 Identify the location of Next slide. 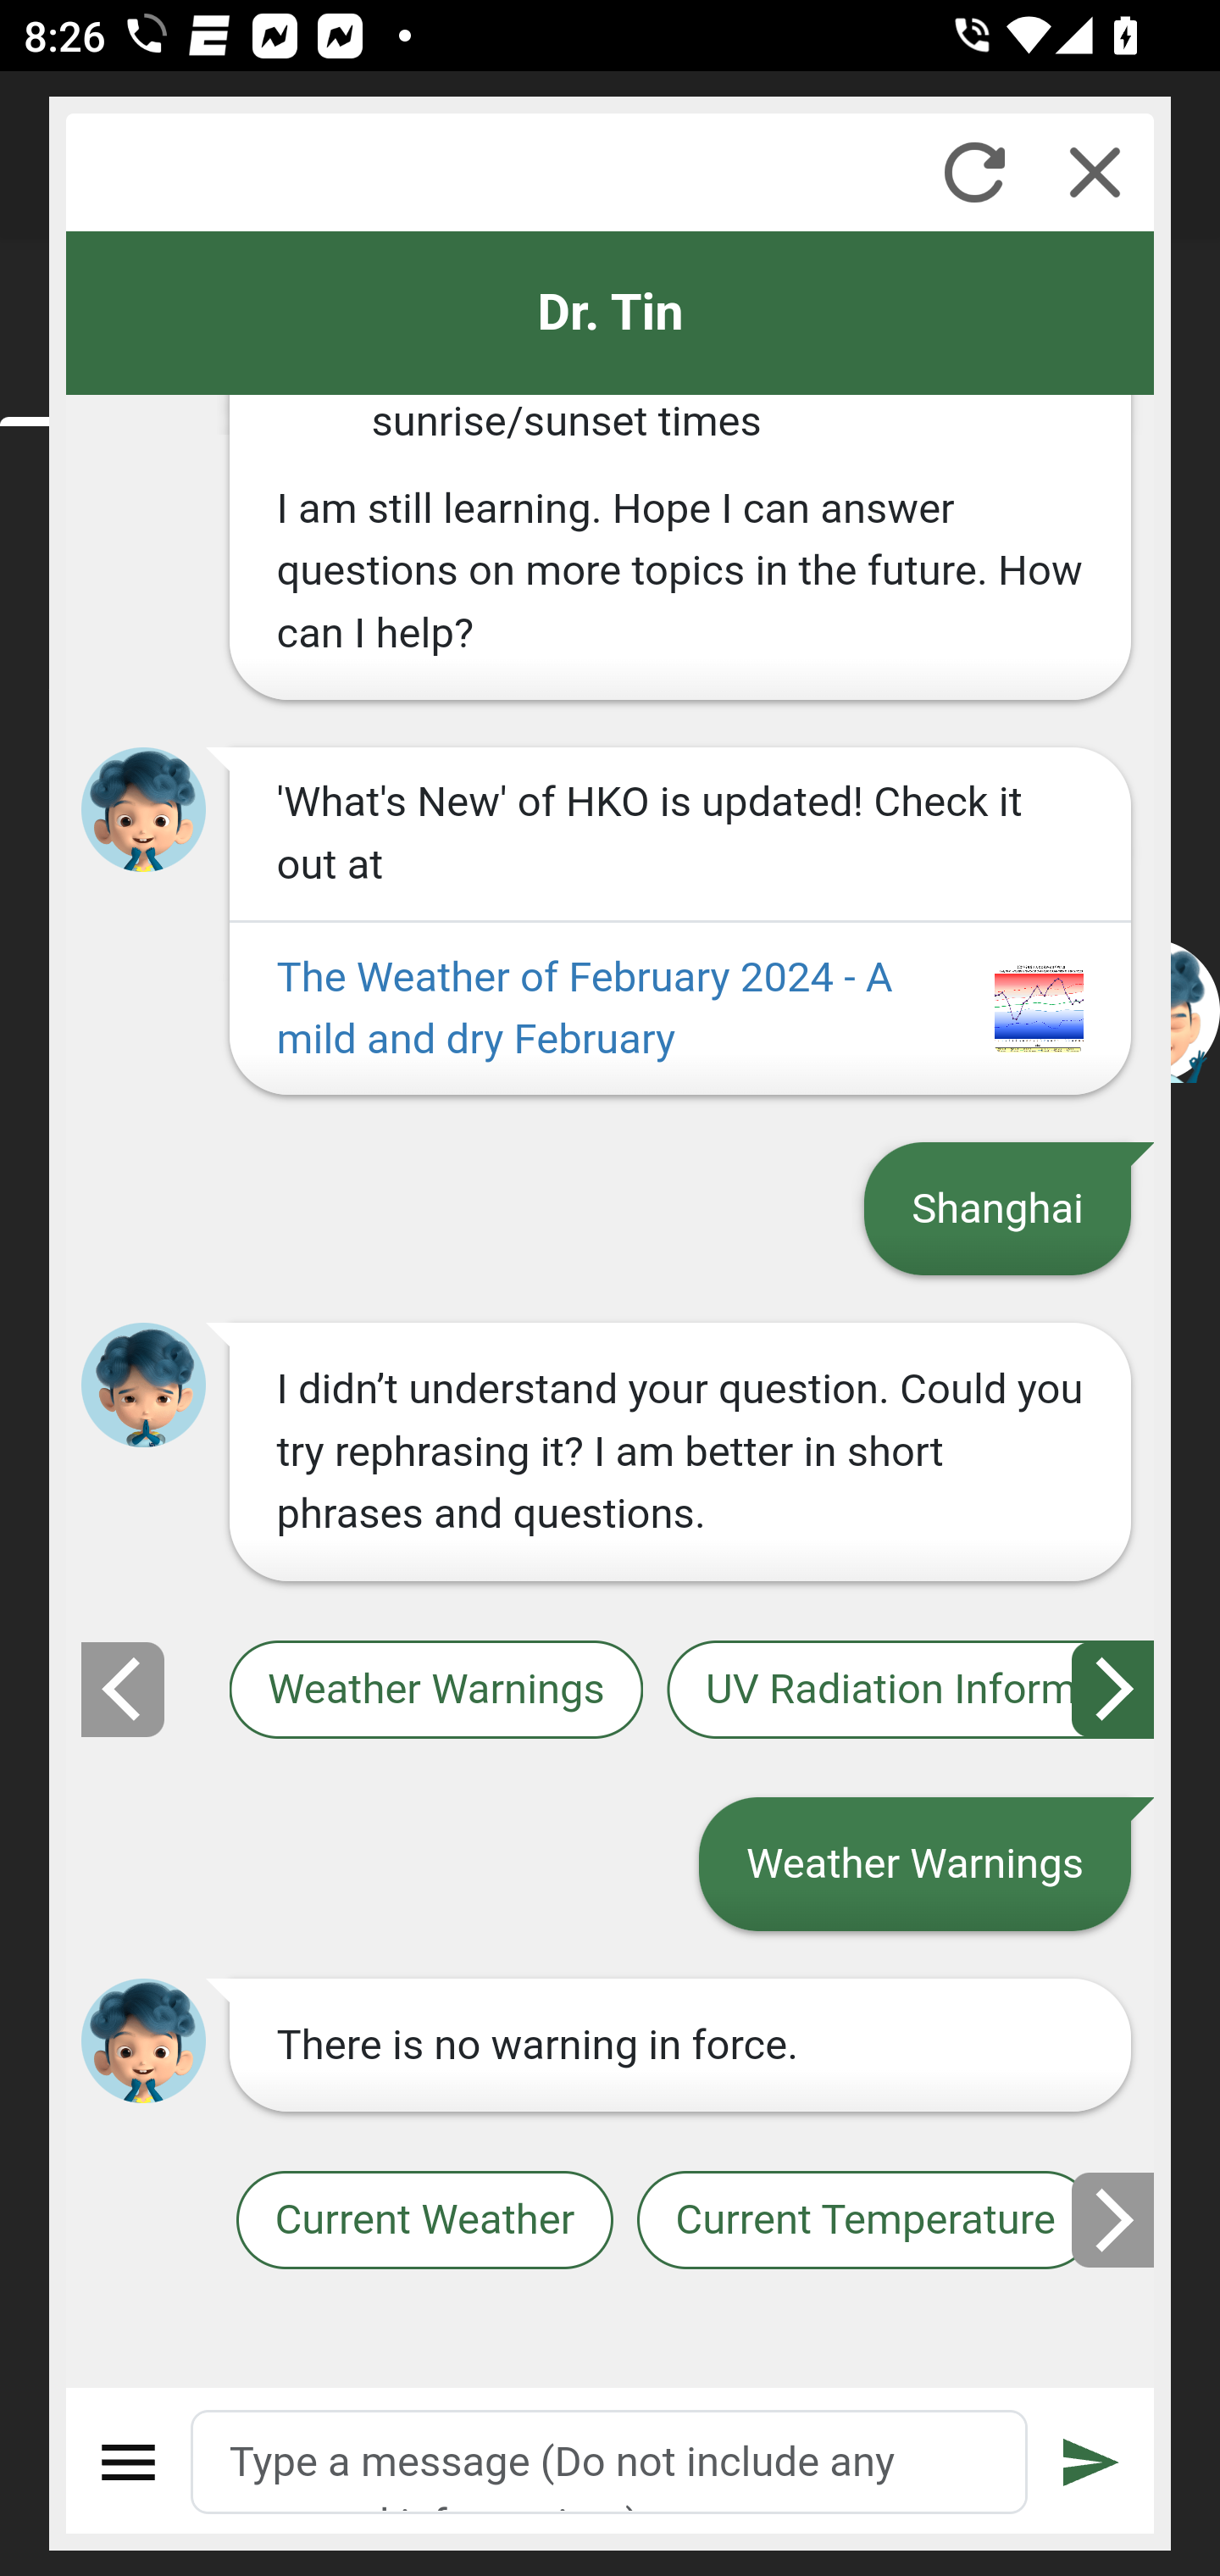
(1114, 2220).